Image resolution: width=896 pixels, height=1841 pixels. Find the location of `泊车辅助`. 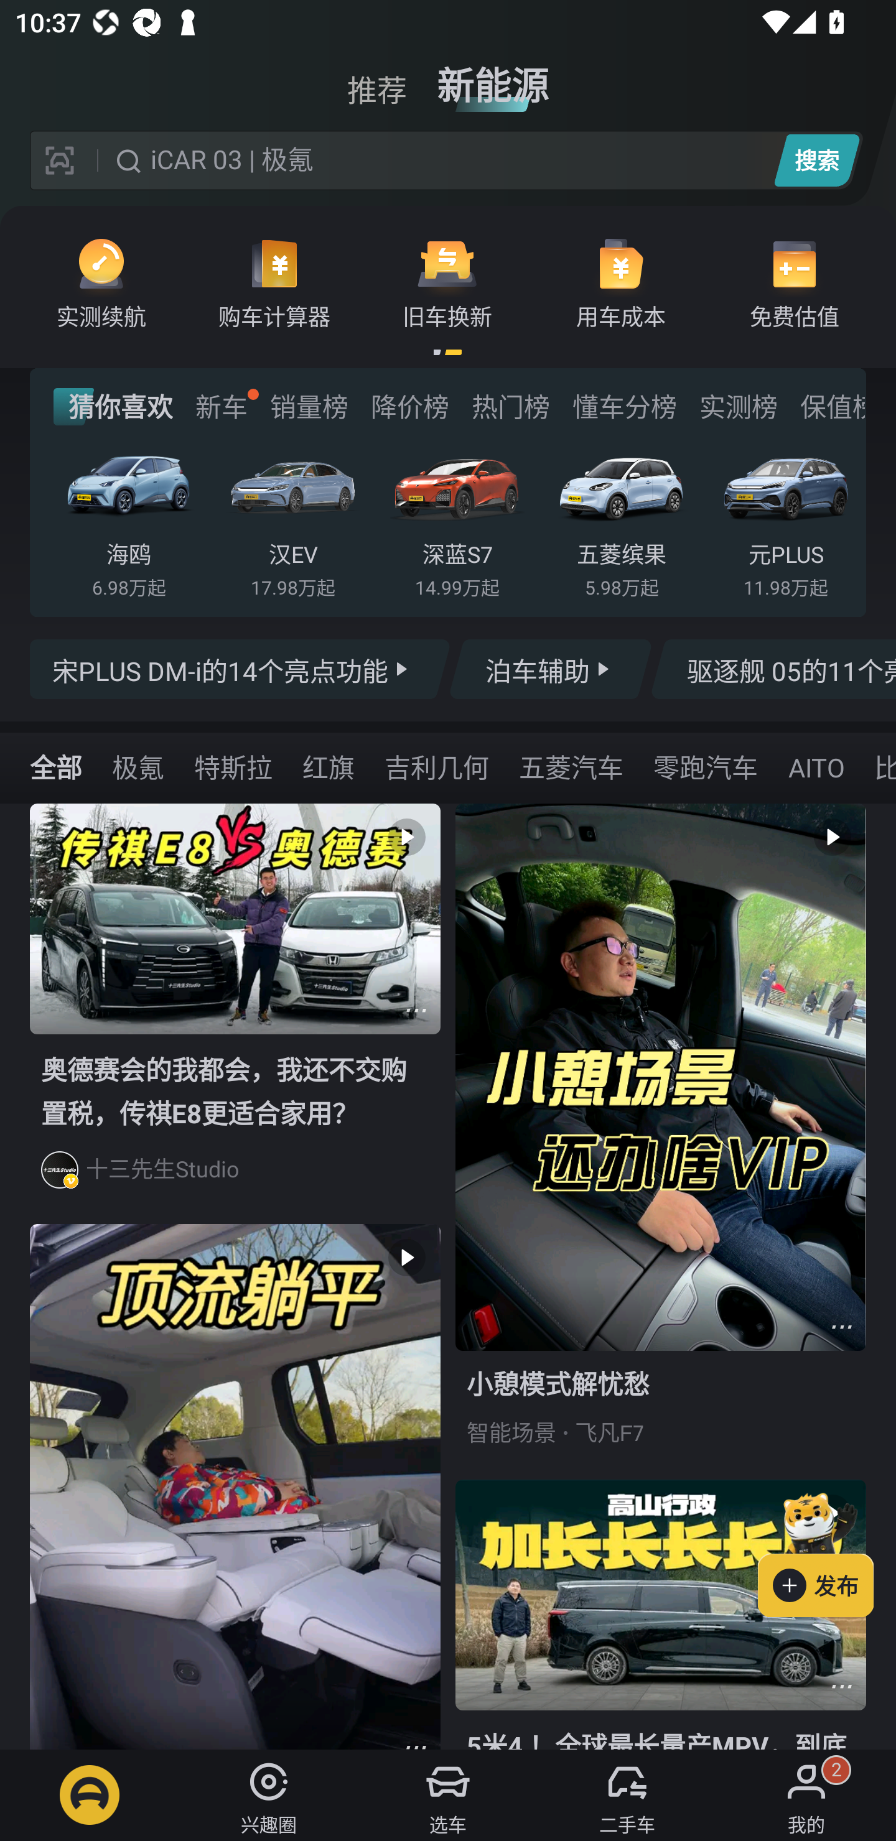

泊车辅助 is located at coordinates (550, 669).